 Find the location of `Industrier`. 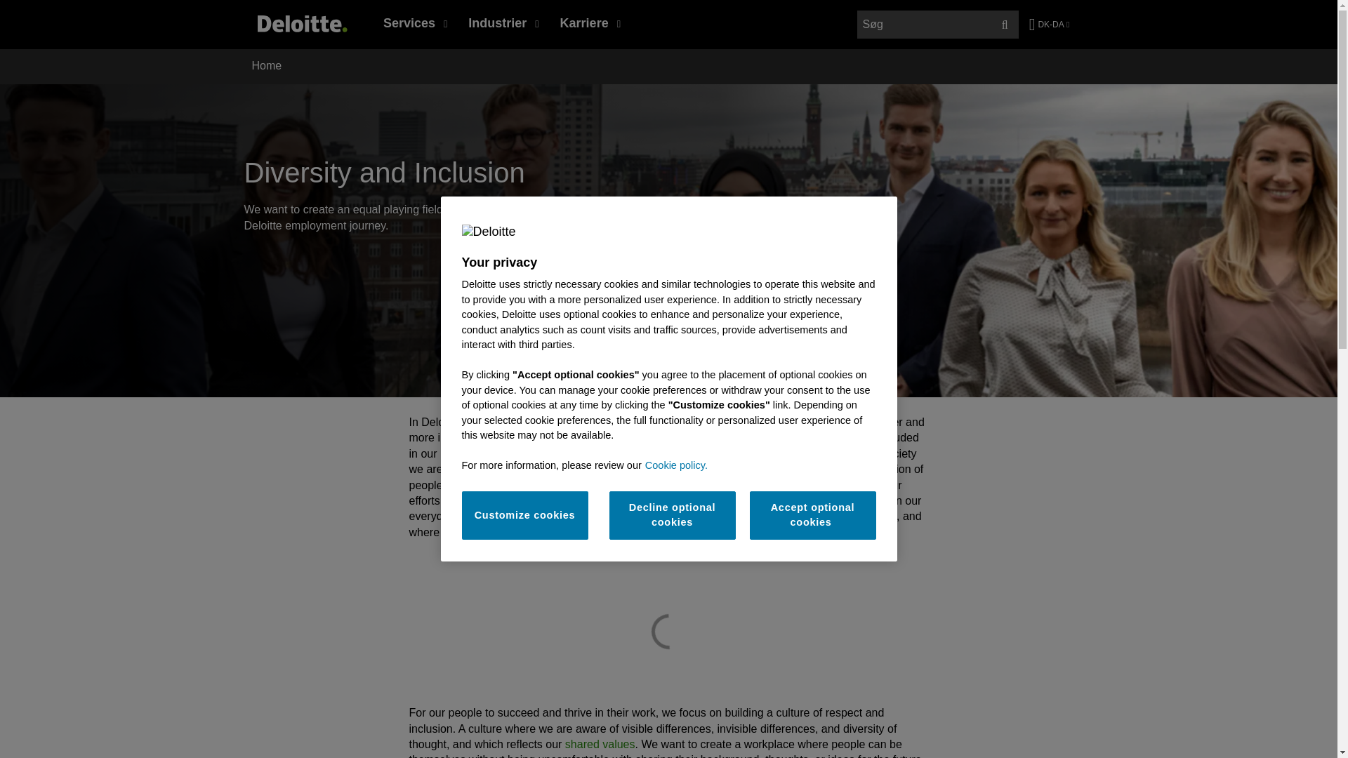

Industrier is located at coordinates (503, 22).